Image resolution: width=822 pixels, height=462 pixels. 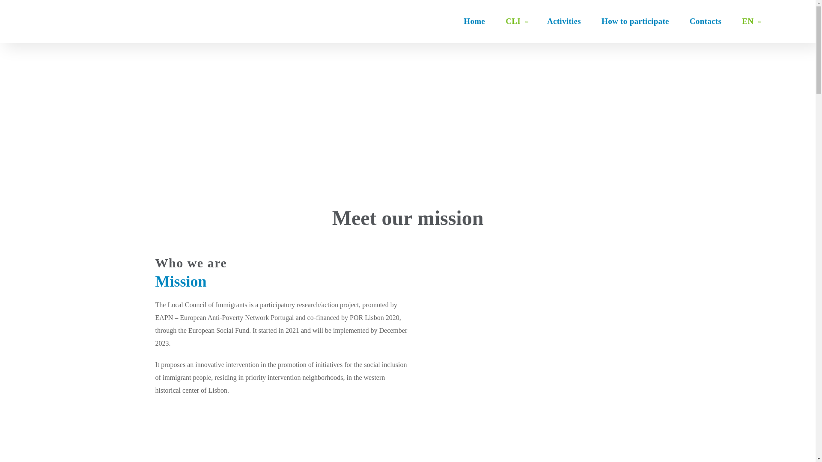 I want to click on Contacts, so click(x=706, y=21).